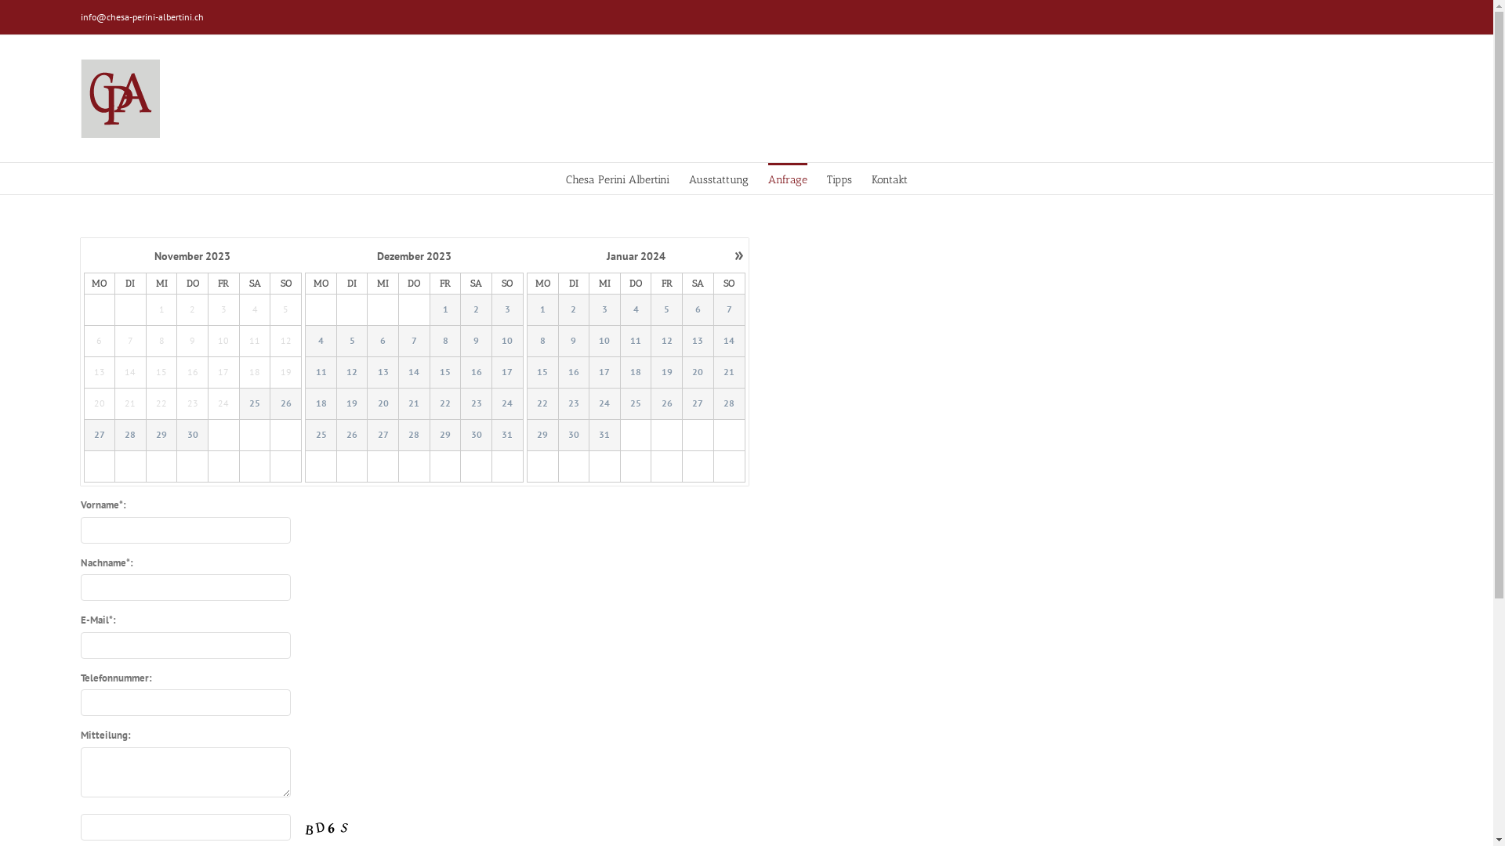  What do you see at coordinates (100, 436) in the screenshot?
I see `27` at bounding box center [100, 436].